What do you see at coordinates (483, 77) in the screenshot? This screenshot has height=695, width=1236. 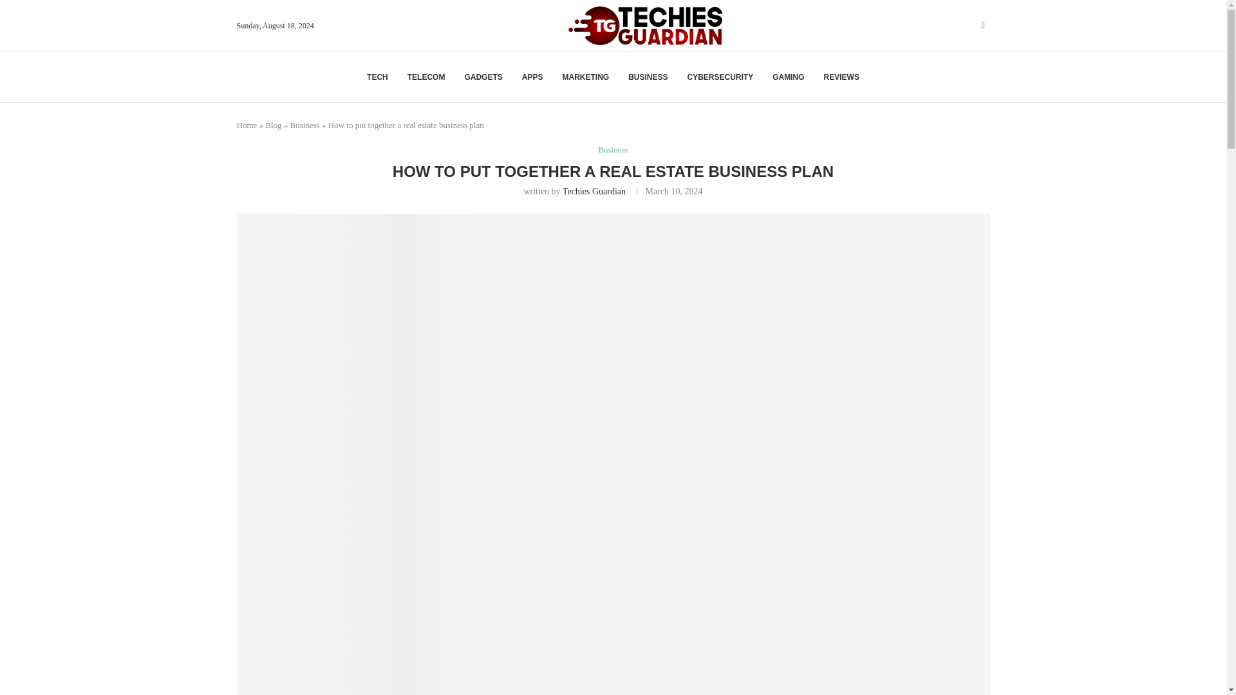 I see `GADGETS` at bounding box center [483, 77].